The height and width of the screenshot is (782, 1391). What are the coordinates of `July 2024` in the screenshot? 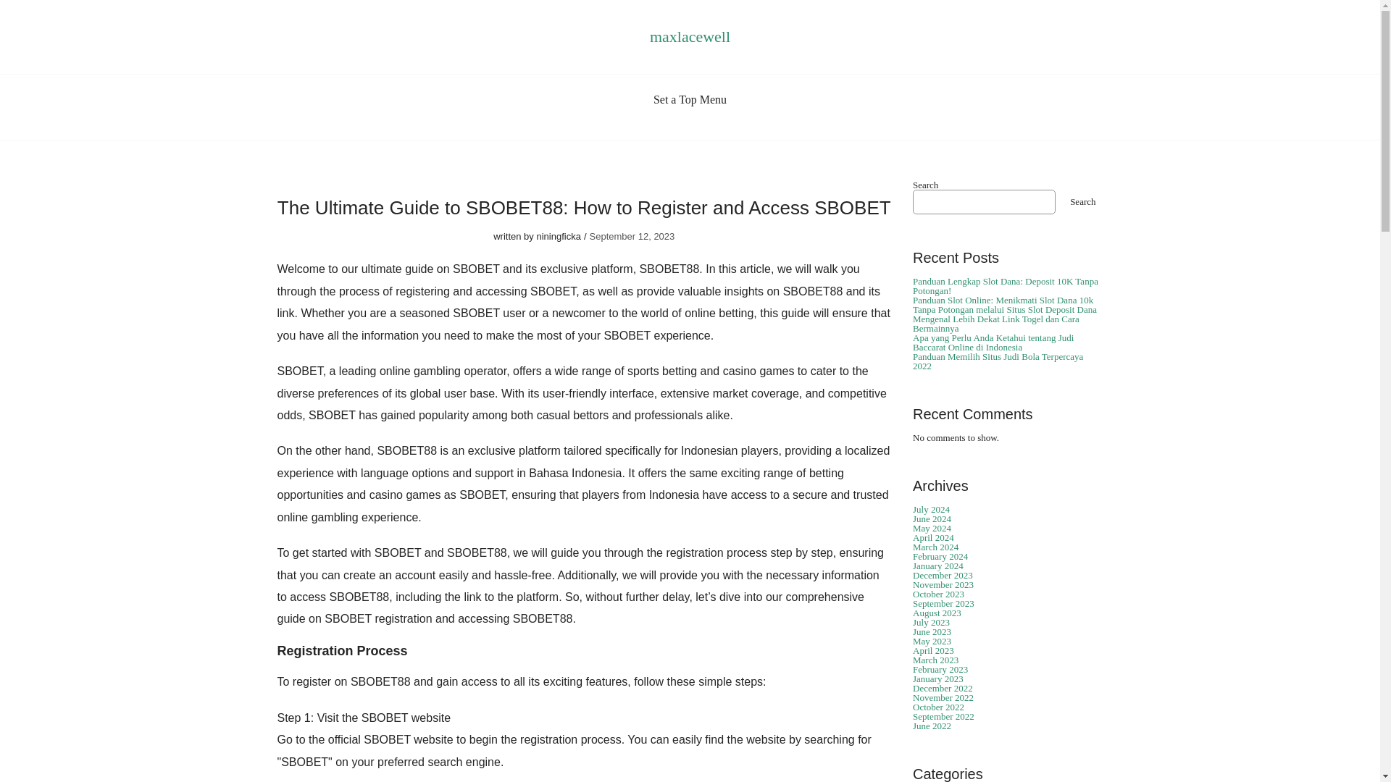 It's located at (931, 508).